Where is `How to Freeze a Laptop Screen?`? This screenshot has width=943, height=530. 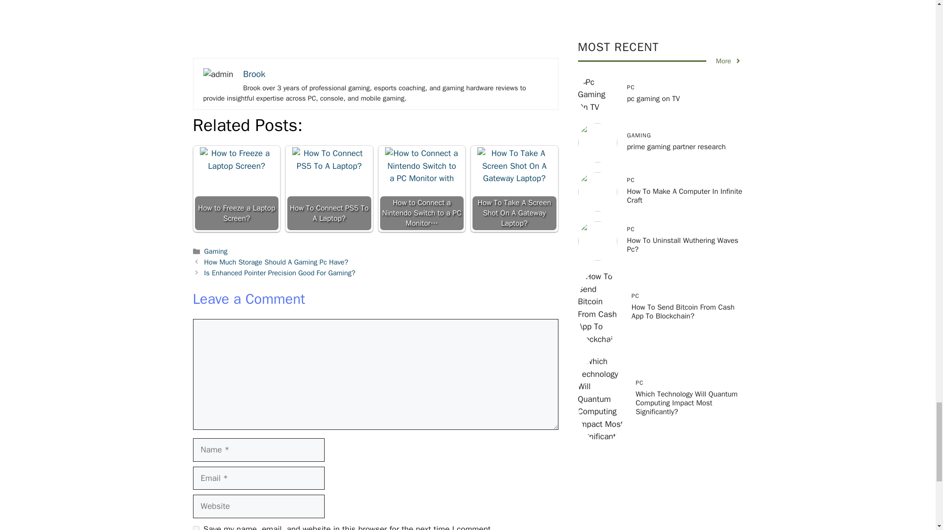 How to Freeze a Laptop Screen? is located at coordinates (237, 188).